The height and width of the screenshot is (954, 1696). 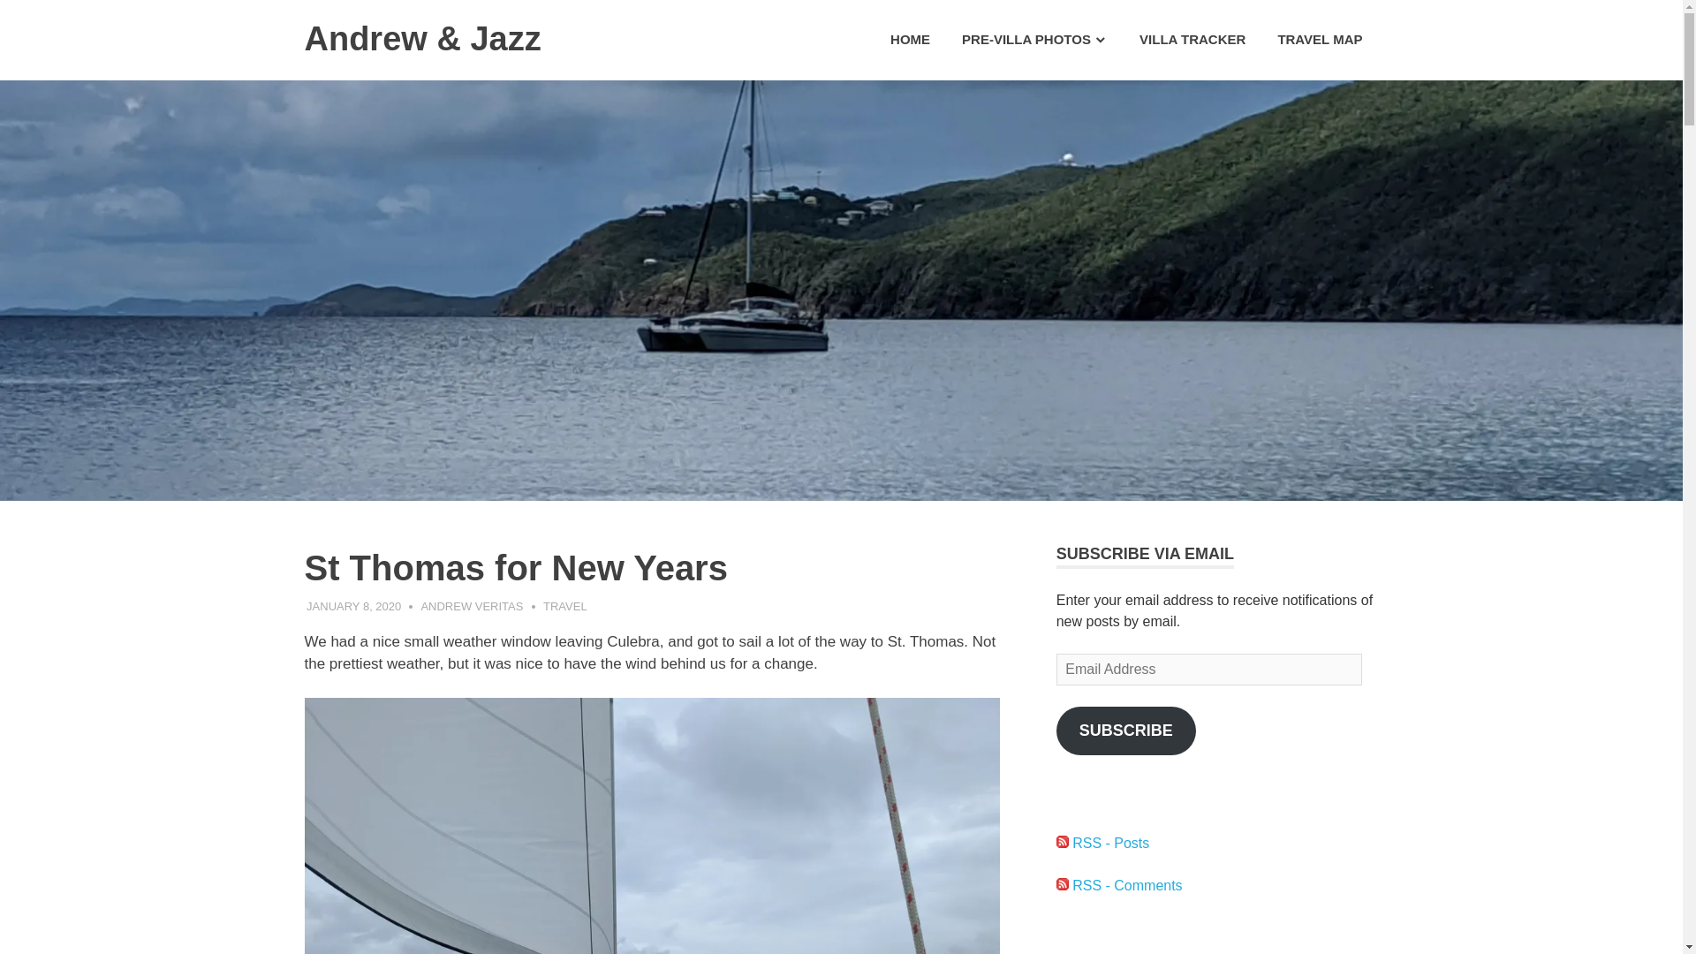 I want to click on  RSS - Posts, so click(x=1102, y=843).